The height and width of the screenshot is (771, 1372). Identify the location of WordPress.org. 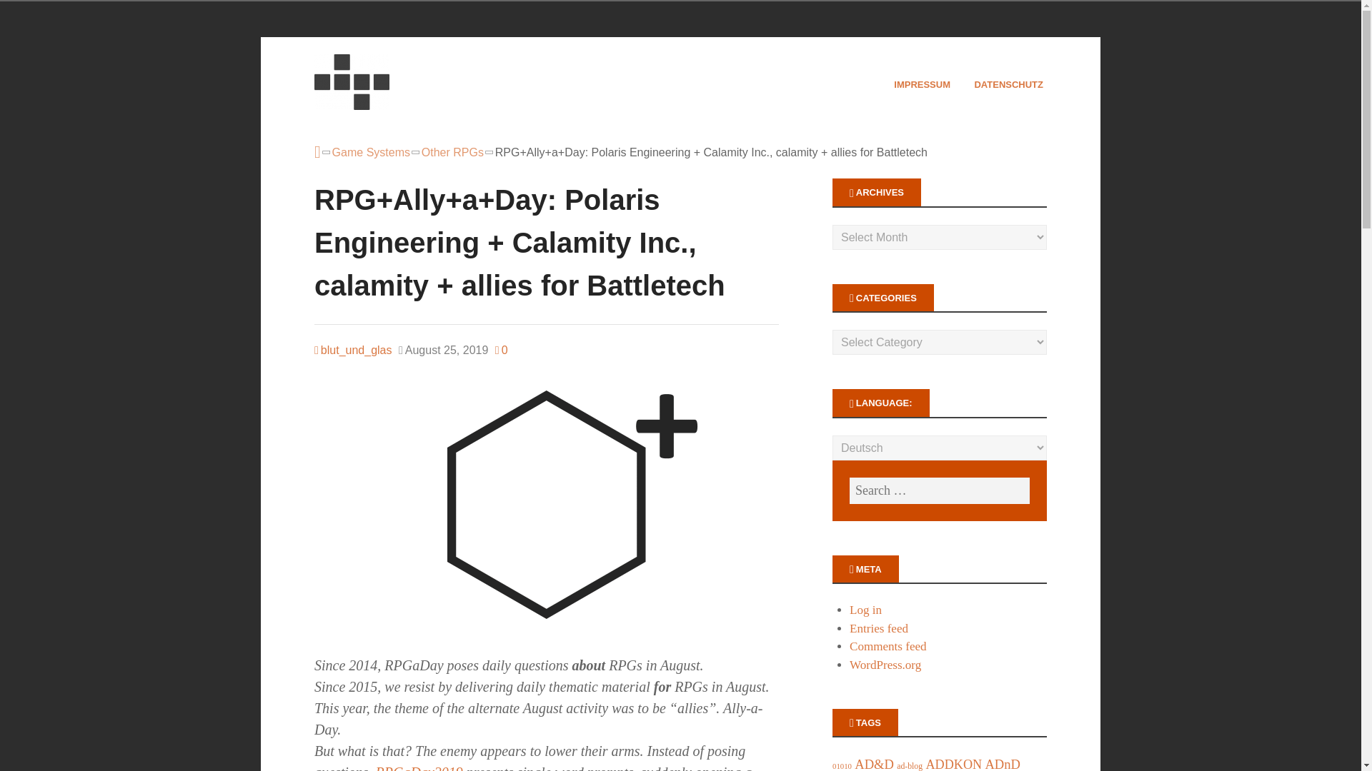
(885, 665).